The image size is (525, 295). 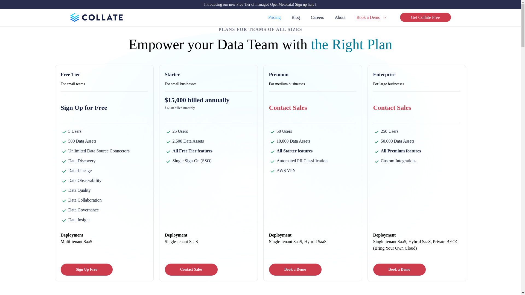 I want to click on Get Collate Free, so click(x=425, y=17).